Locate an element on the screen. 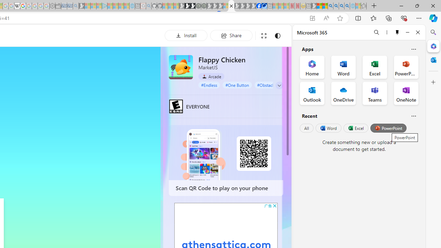 Image resolution: width=441 pixels, height=248 pixels. Unpin side pane is located at coordinates (397, 32).